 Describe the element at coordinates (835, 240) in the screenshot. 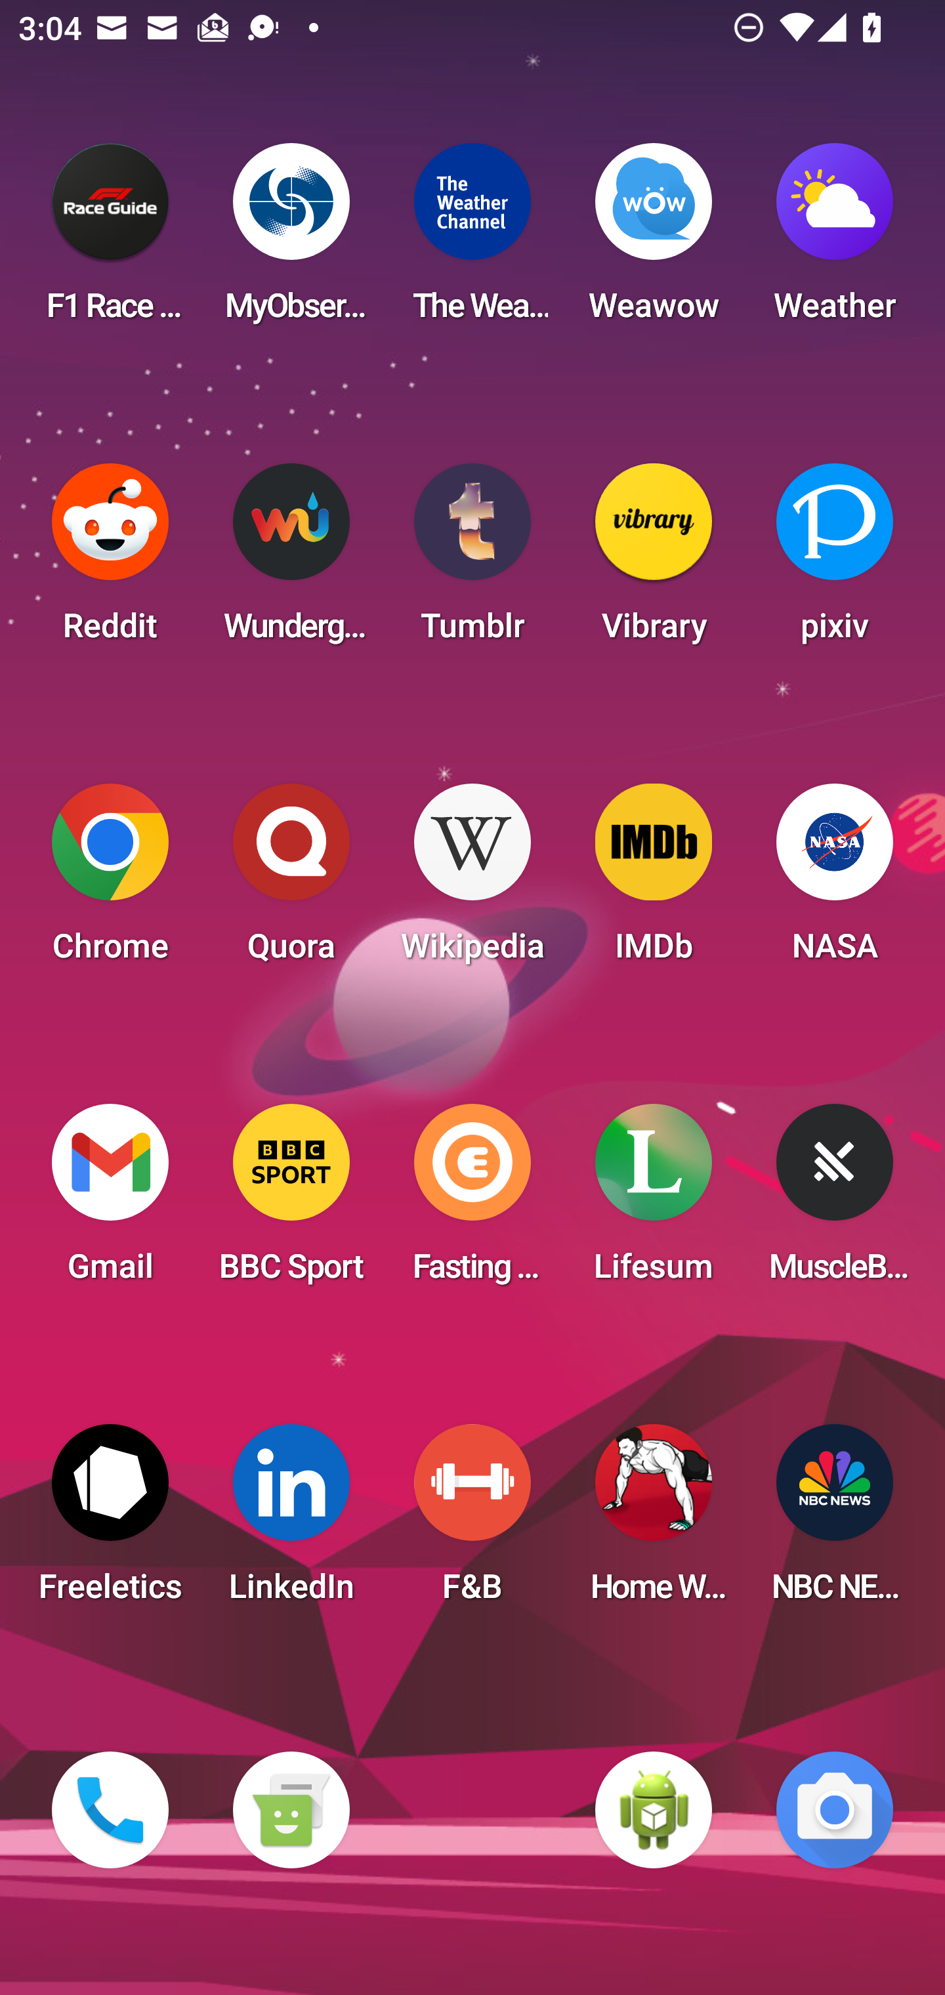

I see `Weather` at that location.